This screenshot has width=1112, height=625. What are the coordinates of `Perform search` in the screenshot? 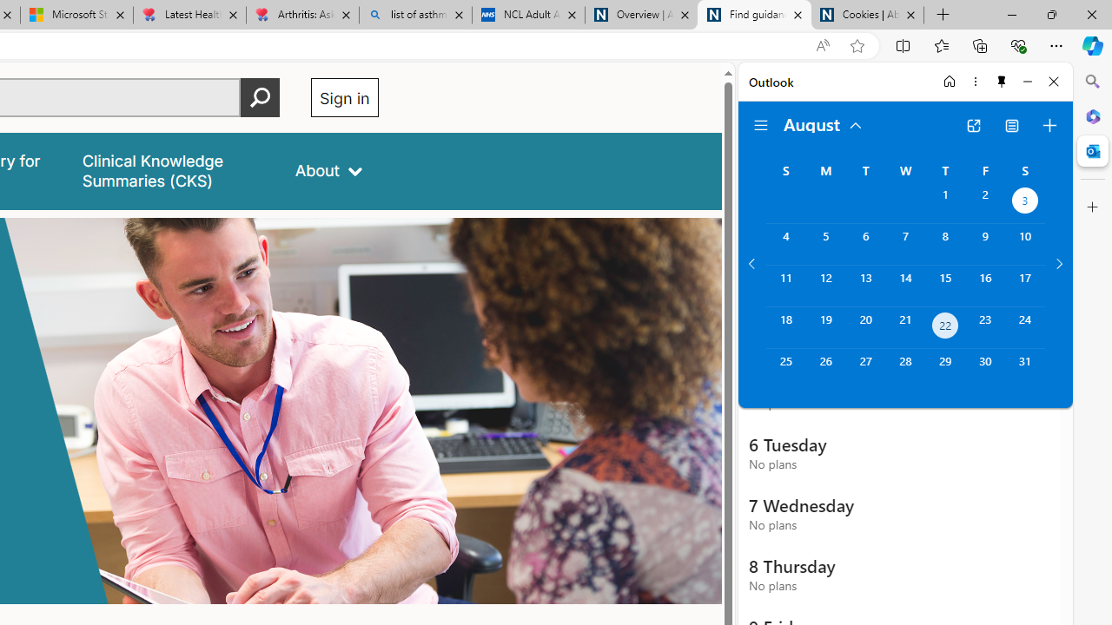 It's located at (260, 97).